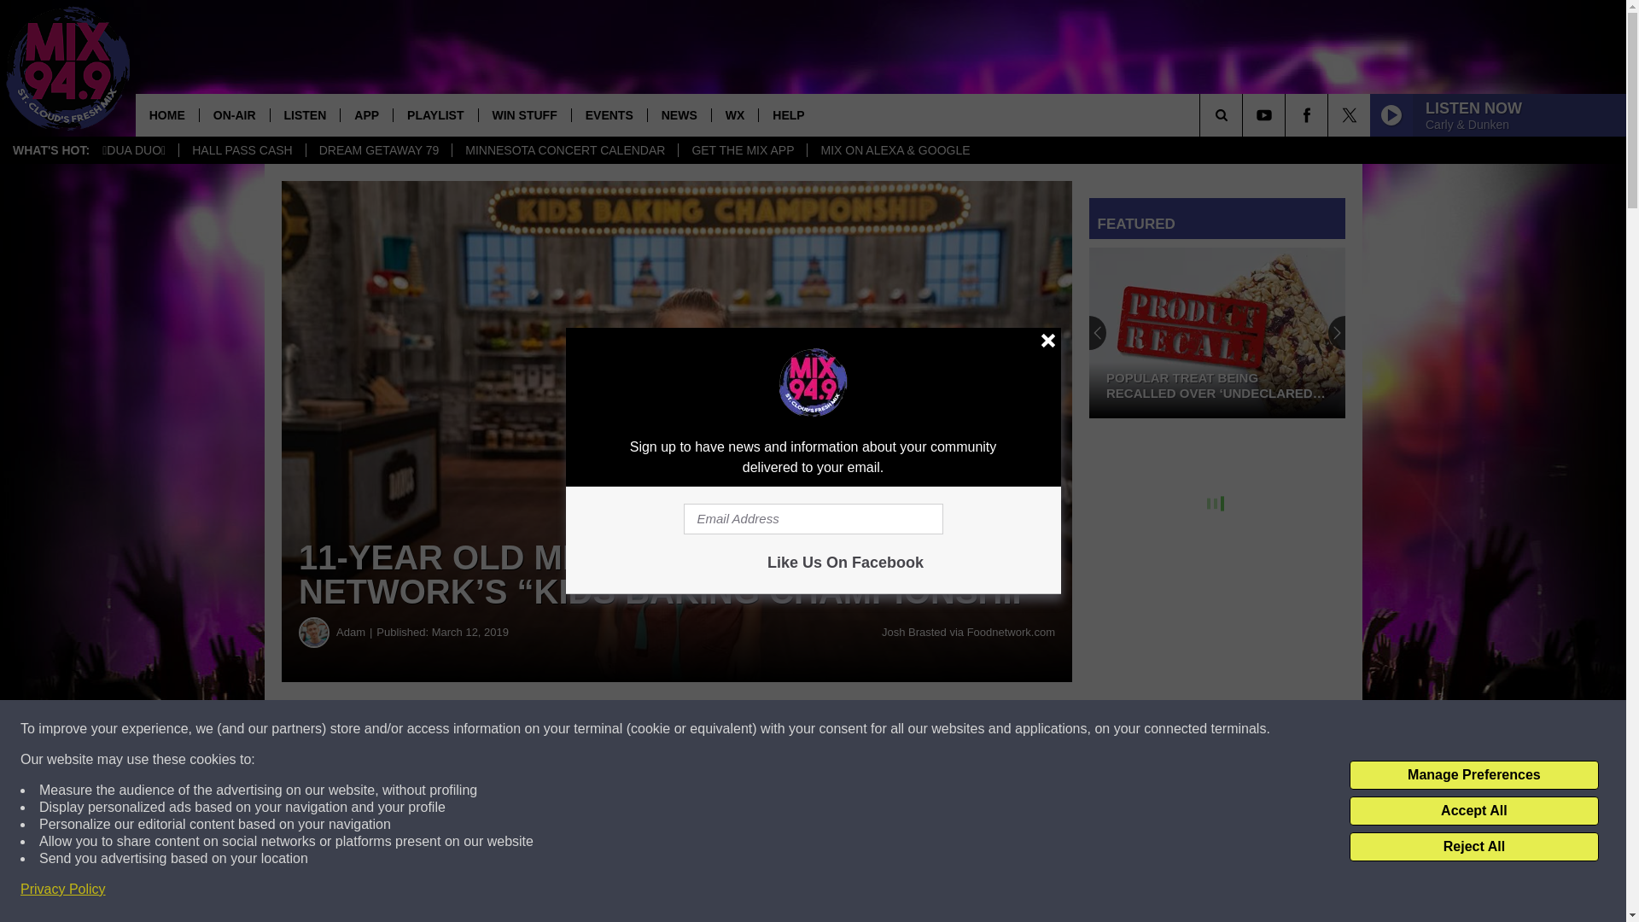 Image resolution: width=1639 pixels, height=922 pixels. Describe the element at coordinates (1473, 811) in the screenshot. I see `Accept All` at that location.